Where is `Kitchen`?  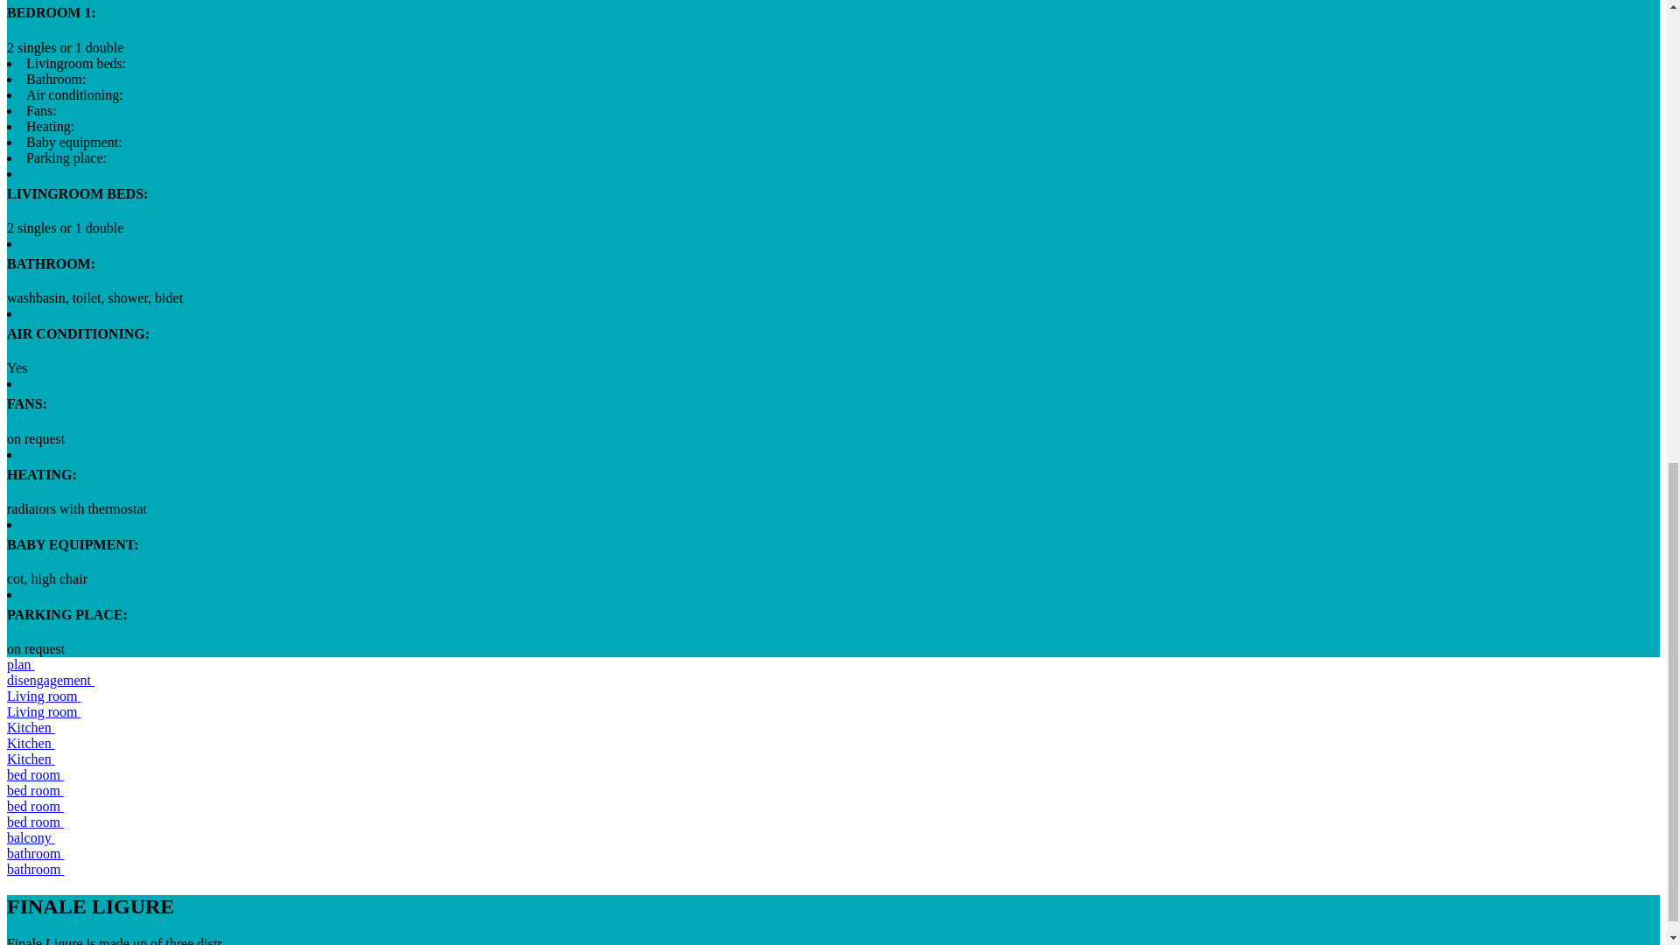
Kitchen is located at coordinates (31, 743).